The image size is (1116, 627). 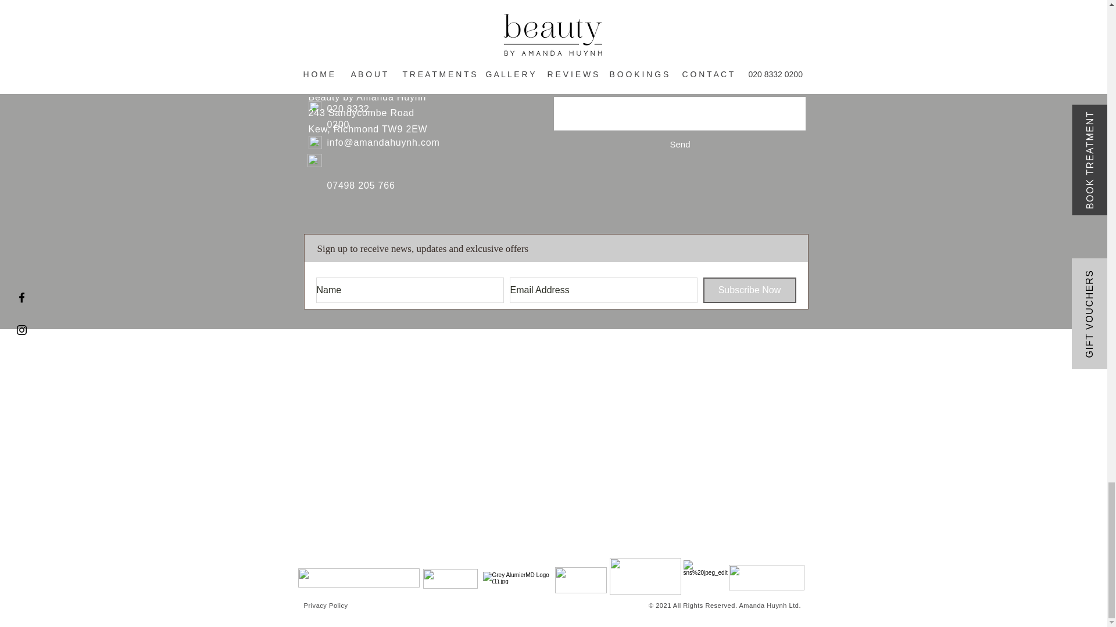 I want to click on 07498 205 766, so click(x=360, y=186).